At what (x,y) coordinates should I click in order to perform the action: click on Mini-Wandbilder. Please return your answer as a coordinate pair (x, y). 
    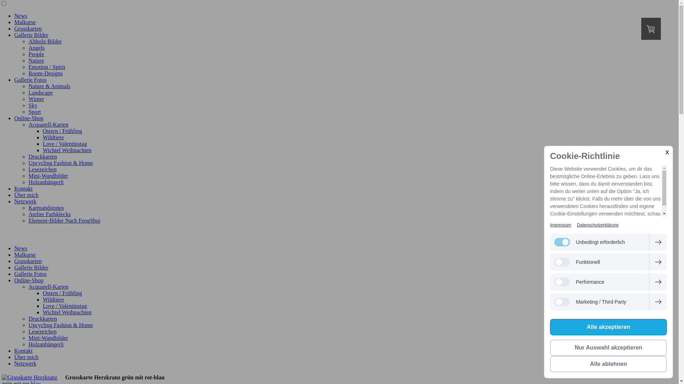
    Looking at the image, I should click on (48, 176).